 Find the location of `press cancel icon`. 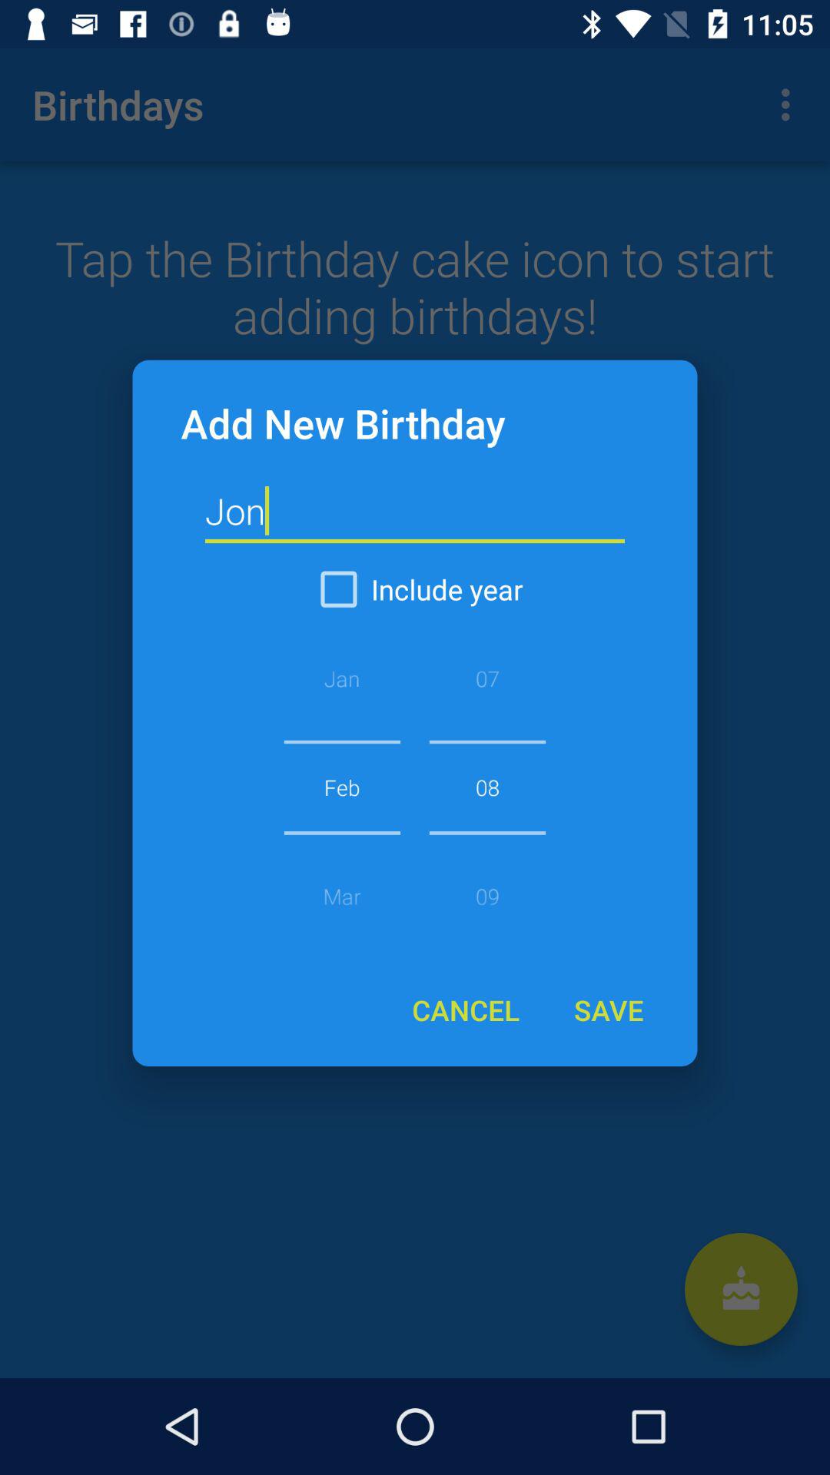

press cancel icon is located at coordinates (466, 1009).